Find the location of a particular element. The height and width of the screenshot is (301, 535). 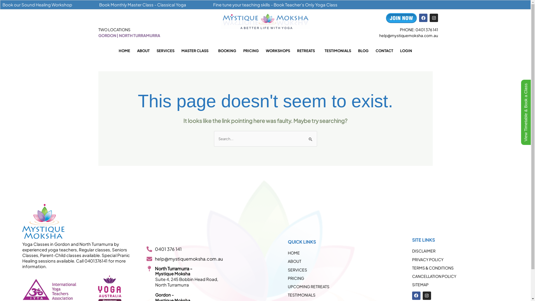

PHONE: 0401 376 141 is located at coordinates (419, 30).